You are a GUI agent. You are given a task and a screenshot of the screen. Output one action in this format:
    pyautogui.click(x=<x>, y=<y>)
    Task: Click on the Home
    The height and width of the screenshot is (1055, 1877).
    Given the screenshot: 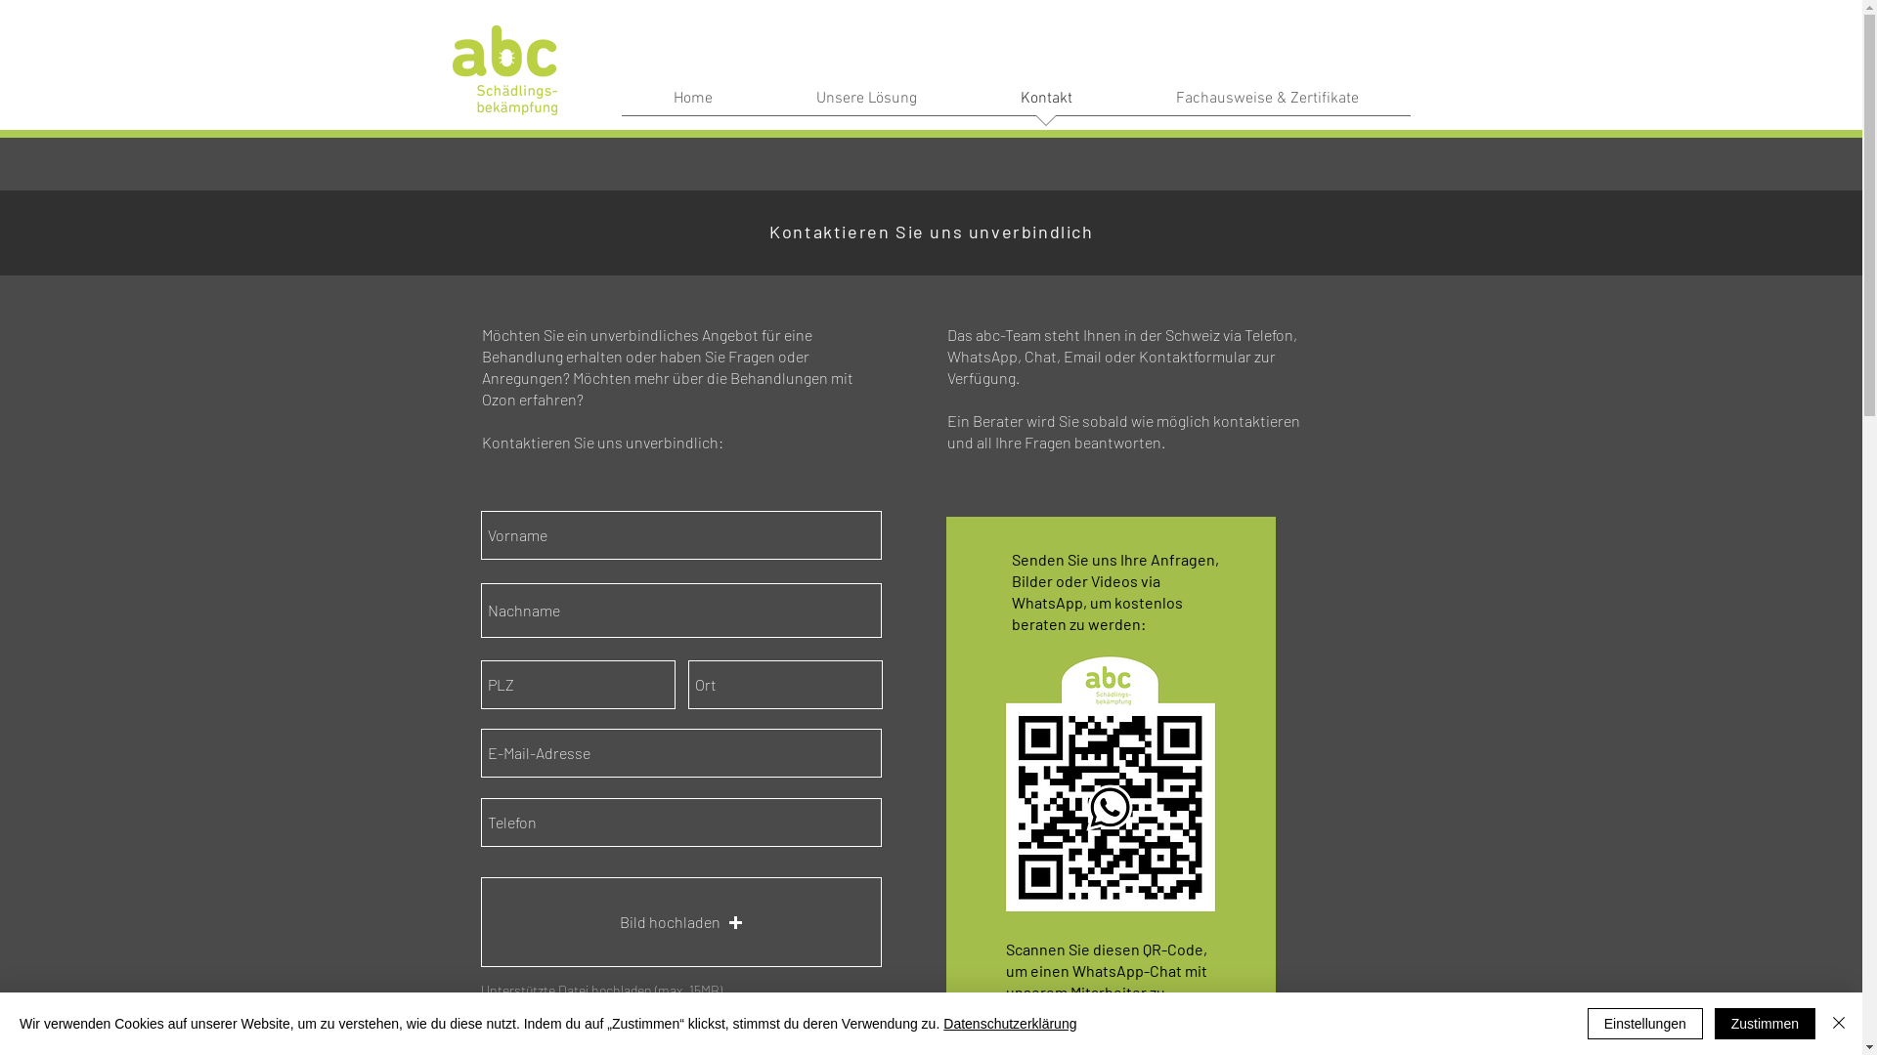 What is the action you would take?
    pyautogui.click(x=693, y=105)
    